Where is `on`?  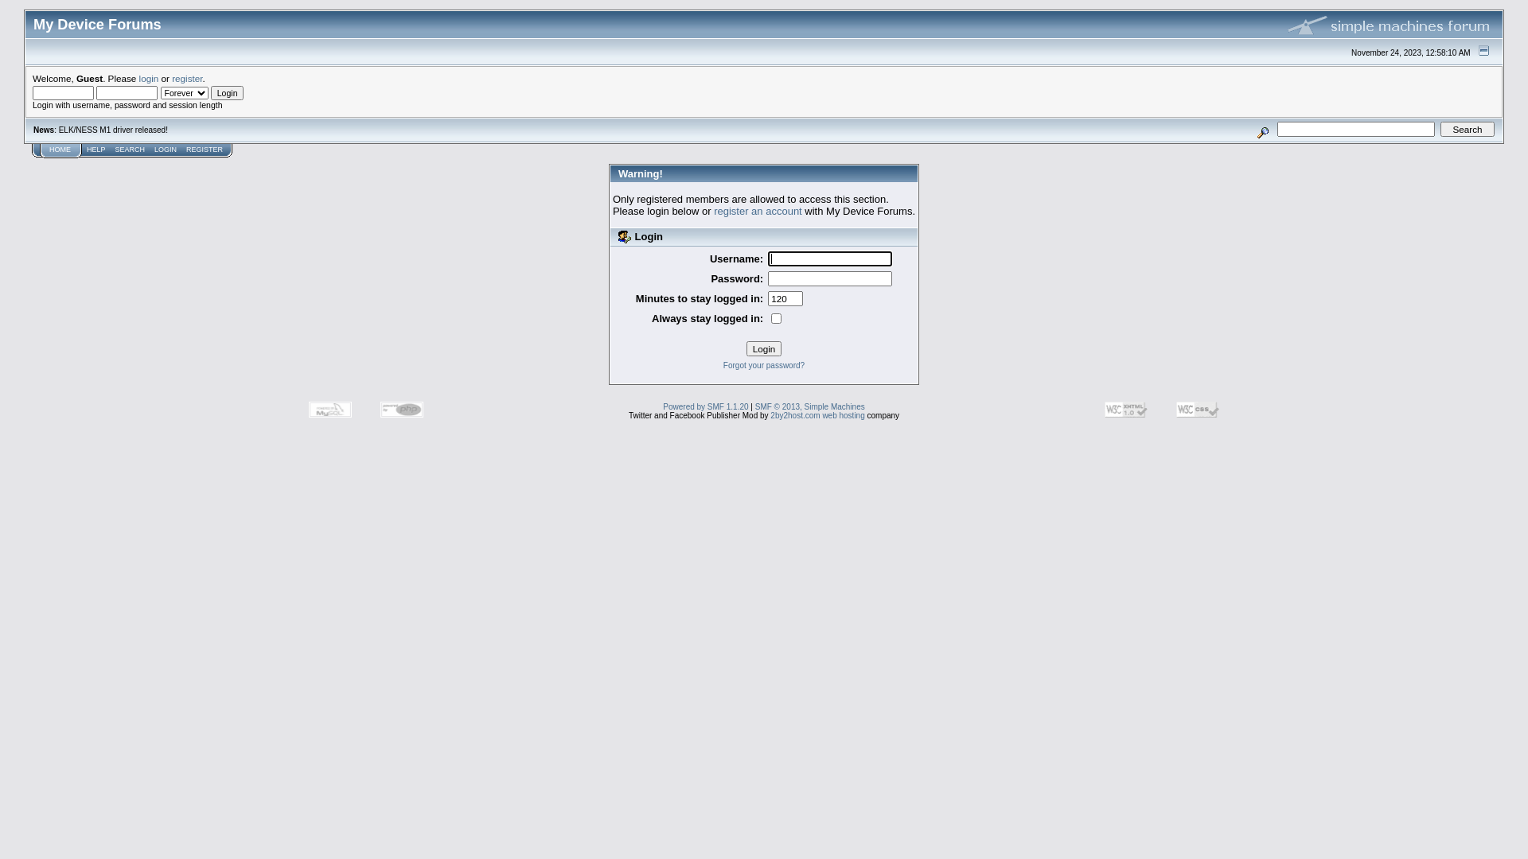 on is located at coordinates (776, 318).